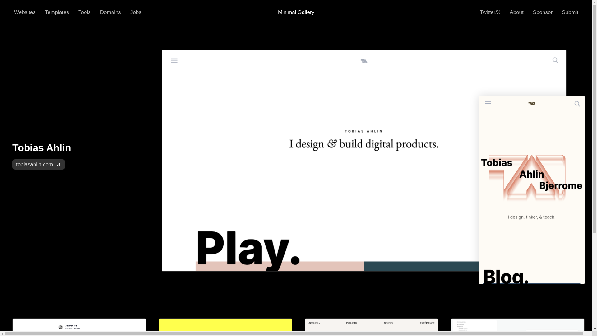 This screenshot has width=597, height=336. What do you see at coordinates (296, 12) in the screenshot?
I see `Submit` at bounding box center [296, 12].